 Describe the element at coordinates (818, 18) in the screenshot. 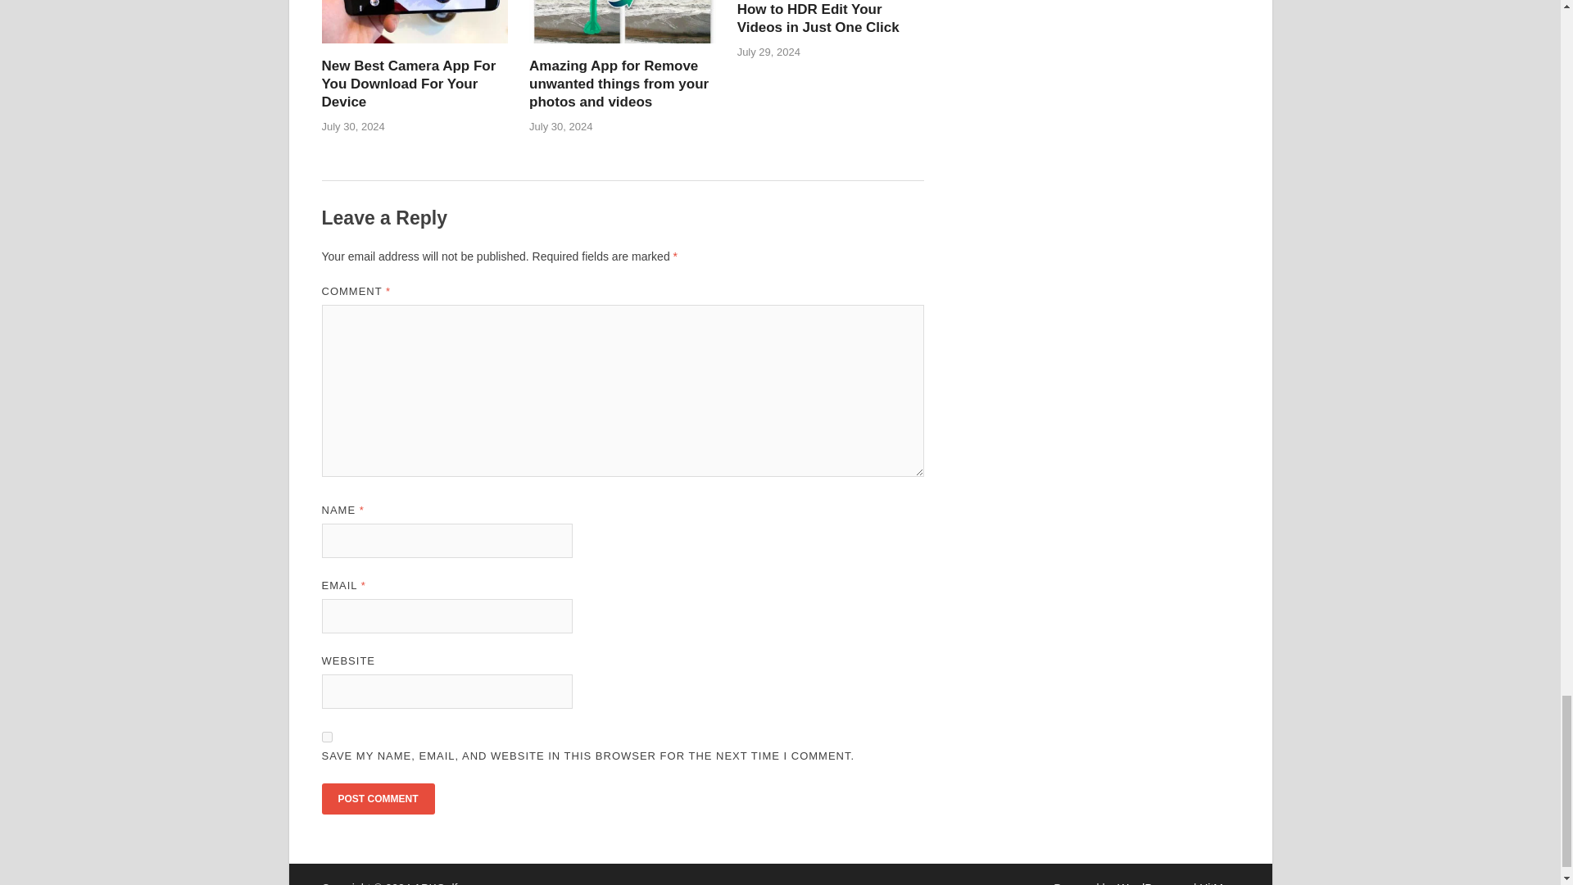

I see `How to HDR Edit Your Videos in Just One Click` at that location.